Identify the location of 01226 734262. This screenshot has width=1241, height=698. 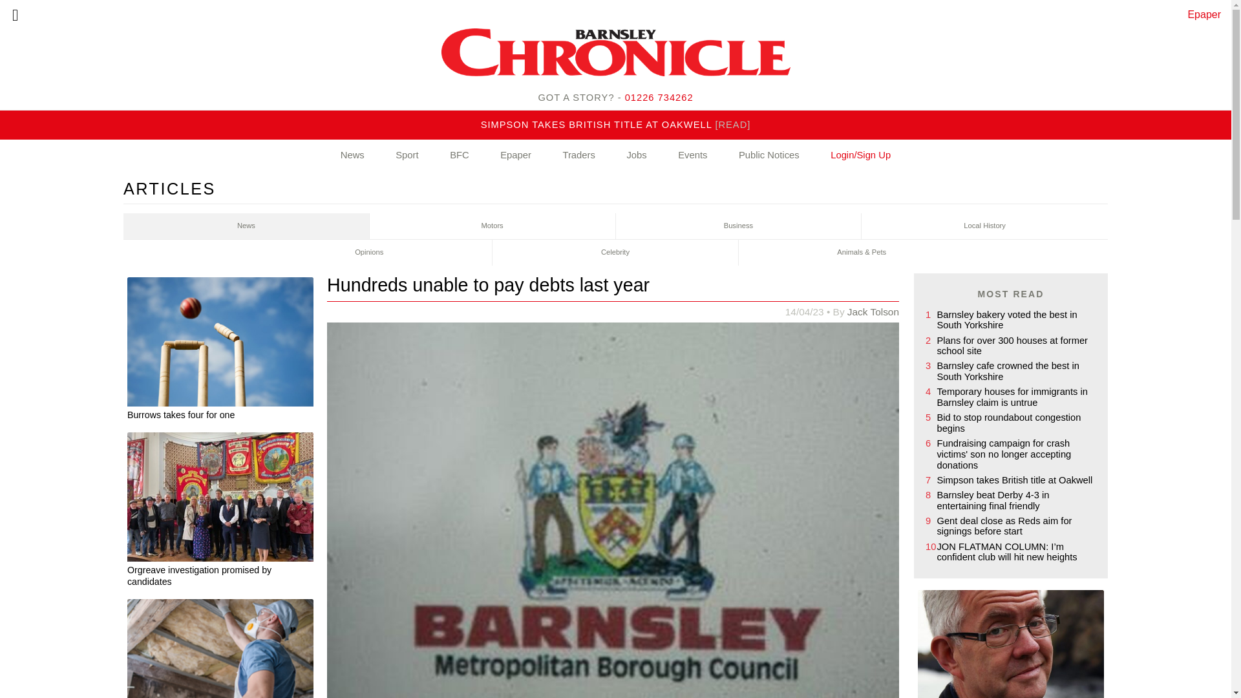
(659, 97).